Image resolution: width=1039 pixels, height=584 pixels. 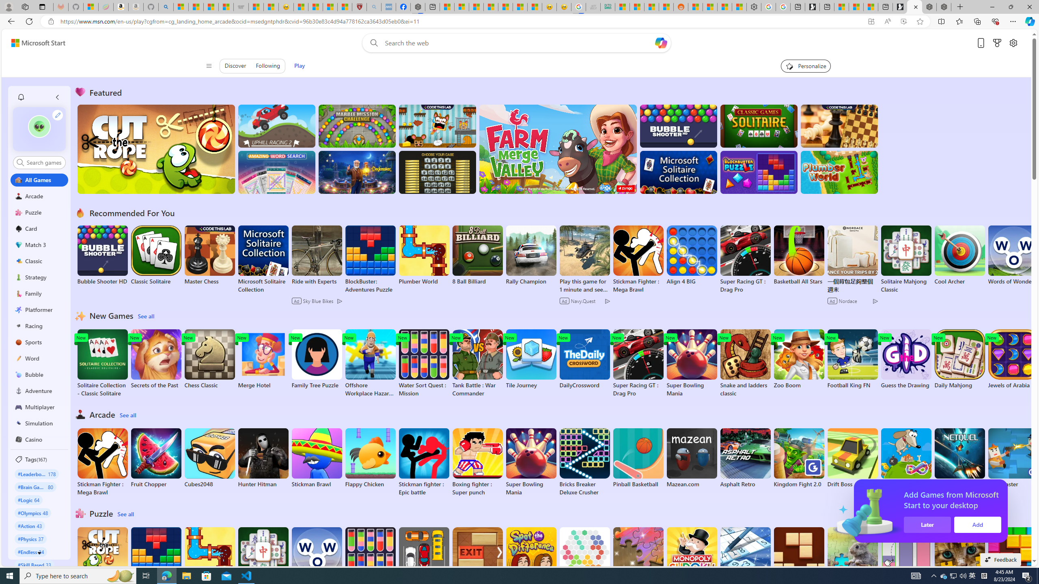 I want to click on Class: profile-edit, so click(x=58, y=115).